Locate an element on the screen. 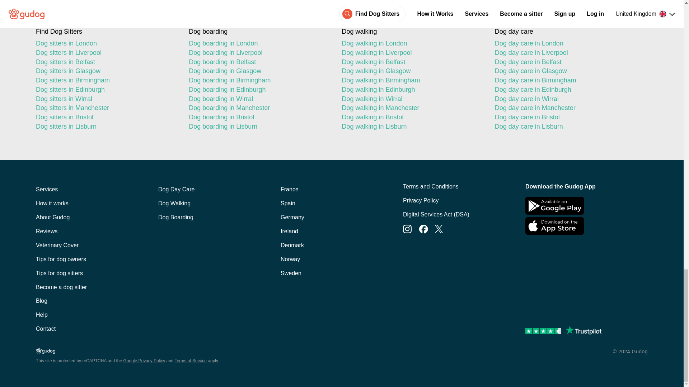 The image size is (689, 387). Dog boarding in Liverpool is located at coordinates (259, 53).